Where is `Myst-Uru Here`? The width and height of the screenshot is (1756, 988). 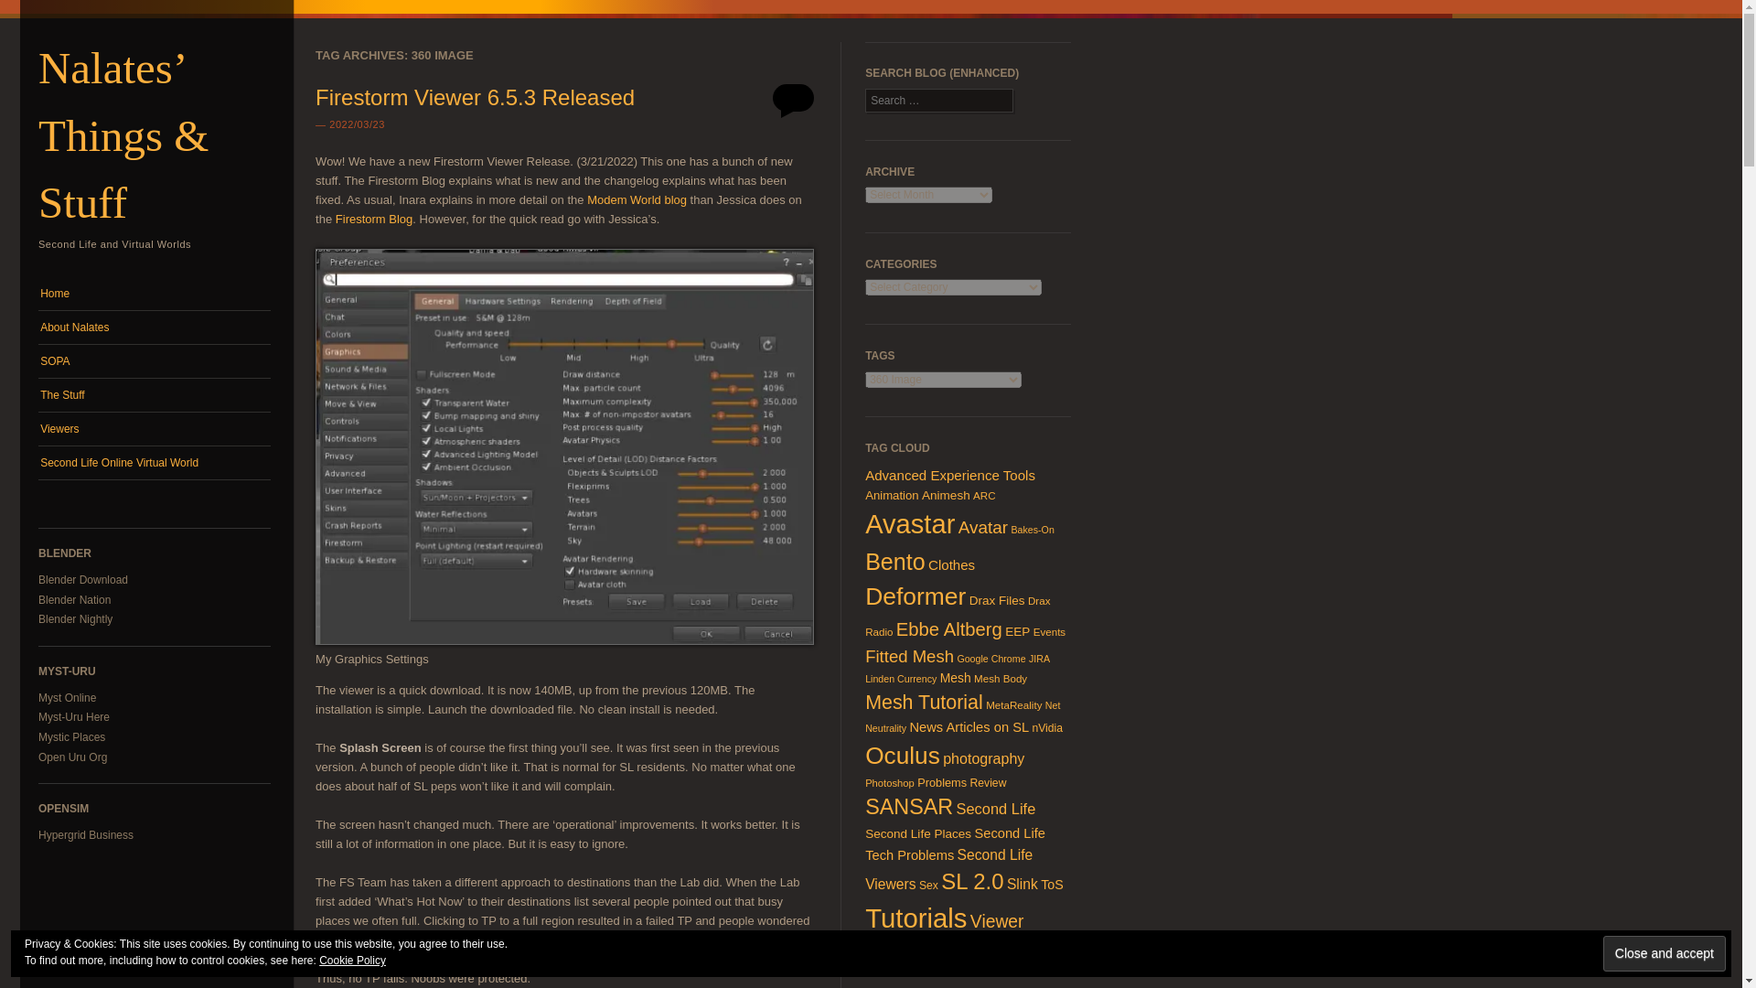
Myst-Uru Here is located at coordinates (73, 716).